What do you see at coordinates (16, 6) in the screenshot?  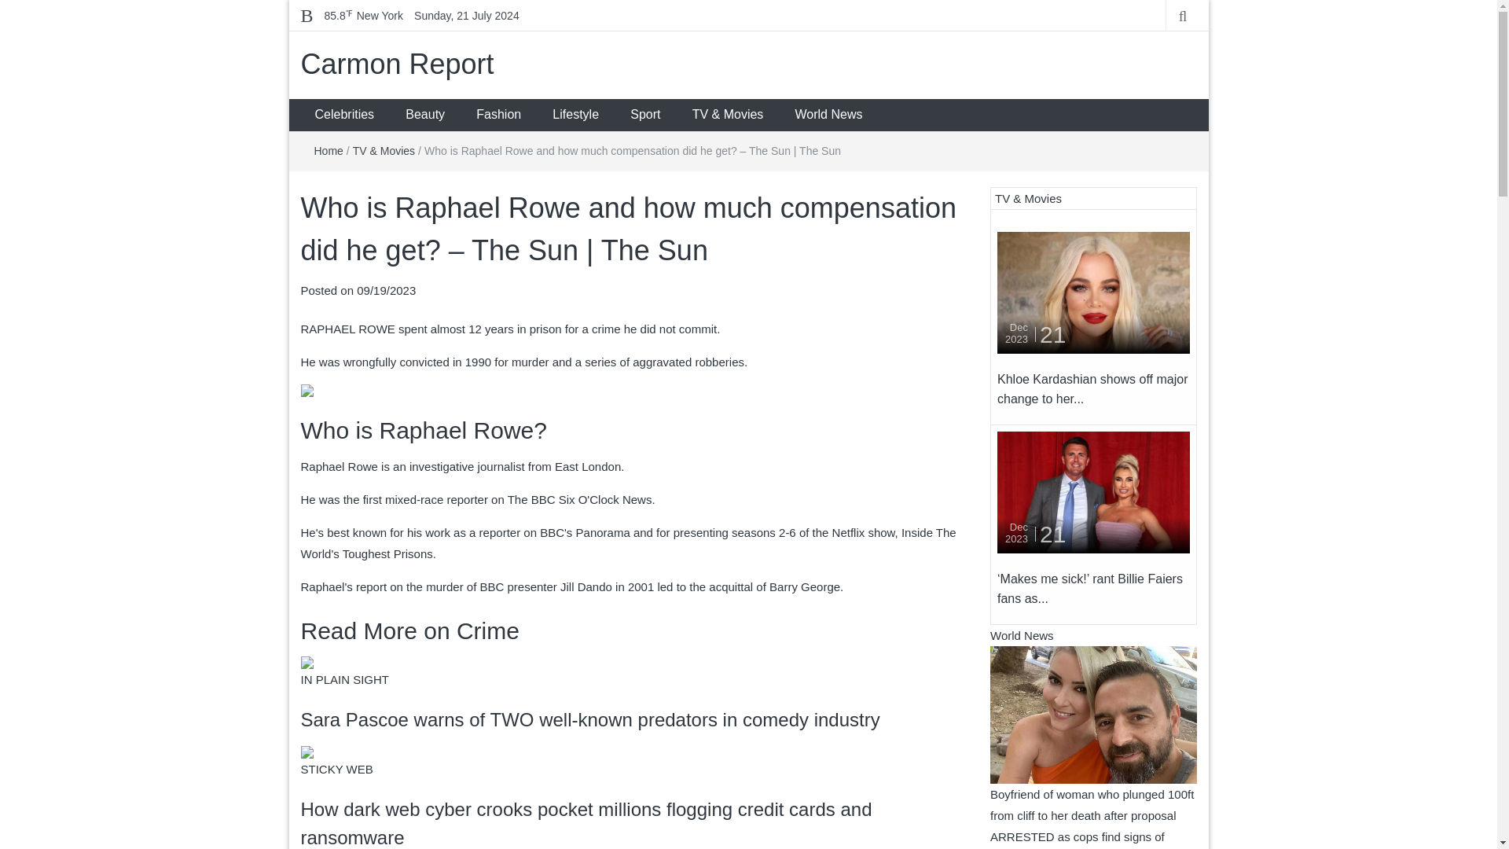 I see `Search` at bounding box center [16, 6].